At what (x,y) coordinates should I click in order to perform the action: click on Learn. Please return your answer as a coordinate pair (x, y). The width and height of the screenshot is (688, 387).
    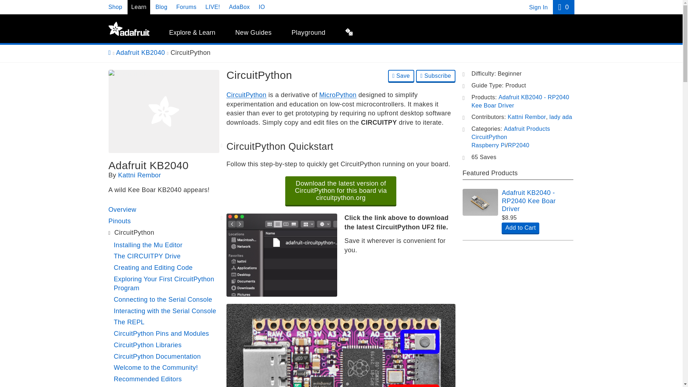
    Looking at the image, I should click on (139, 7).